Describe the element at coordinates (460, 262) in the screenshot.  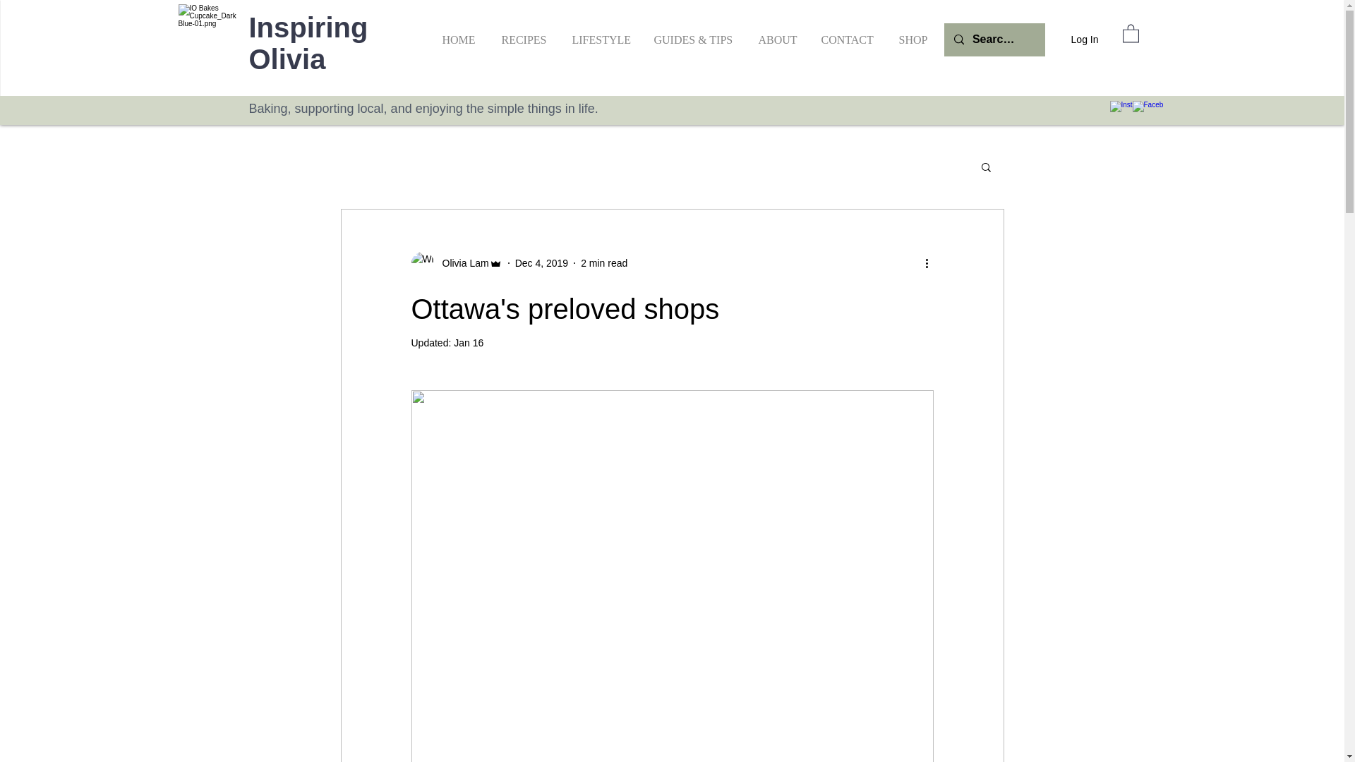
I see `Olivia Lam` at that location.